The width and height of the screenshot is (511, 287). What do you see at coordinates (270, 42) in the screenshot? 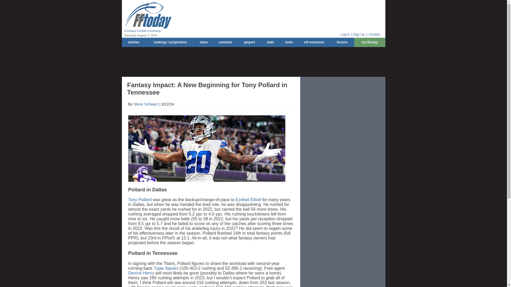
I see `stats` at bounding box center [270, 42].